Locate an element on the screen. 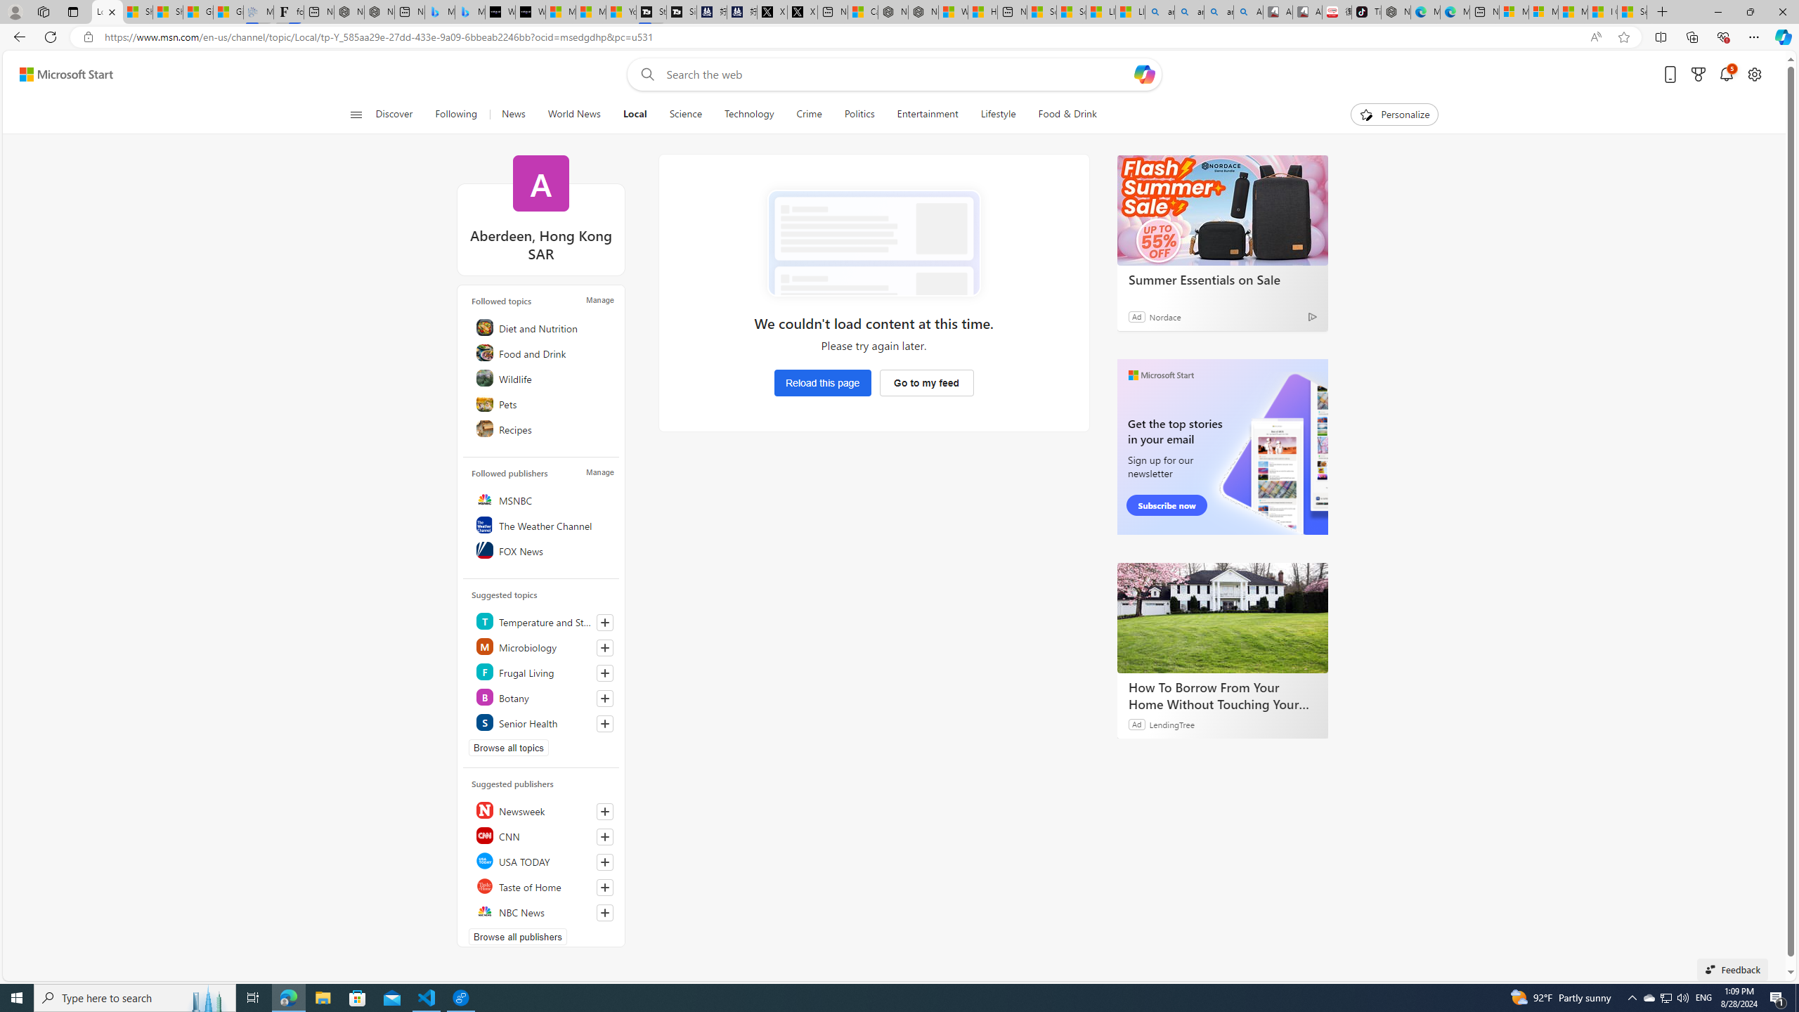  Food & Drink is located at coordinates (1062, 115).